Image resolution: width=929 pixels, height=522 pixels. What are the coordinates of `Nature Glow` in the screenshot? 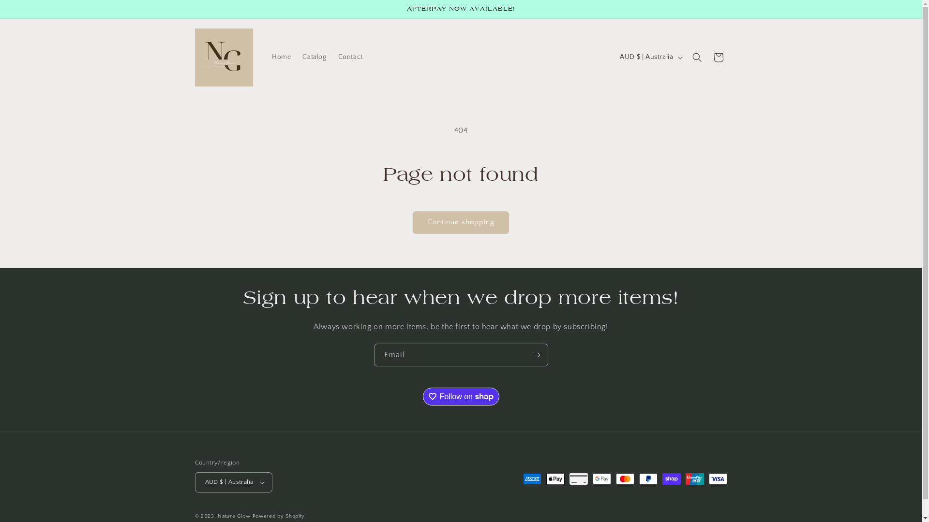 It's located at (234, 516).